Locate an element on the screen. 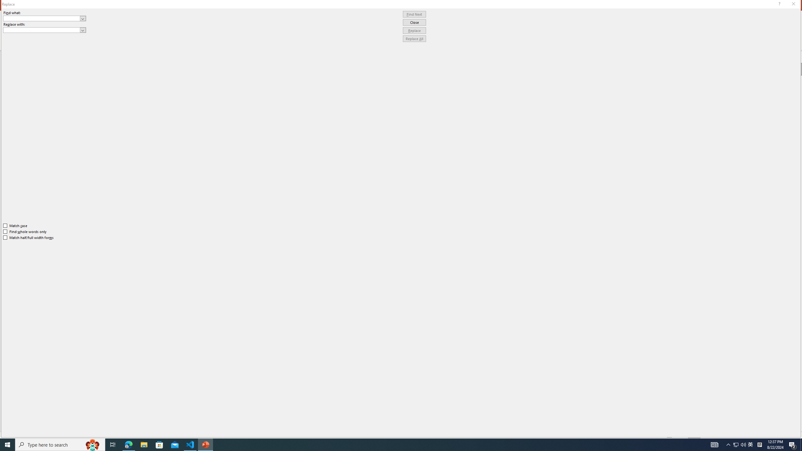 The width and height of the screenshot is (802, 451). Find Next is located at coordinates (414, 14).